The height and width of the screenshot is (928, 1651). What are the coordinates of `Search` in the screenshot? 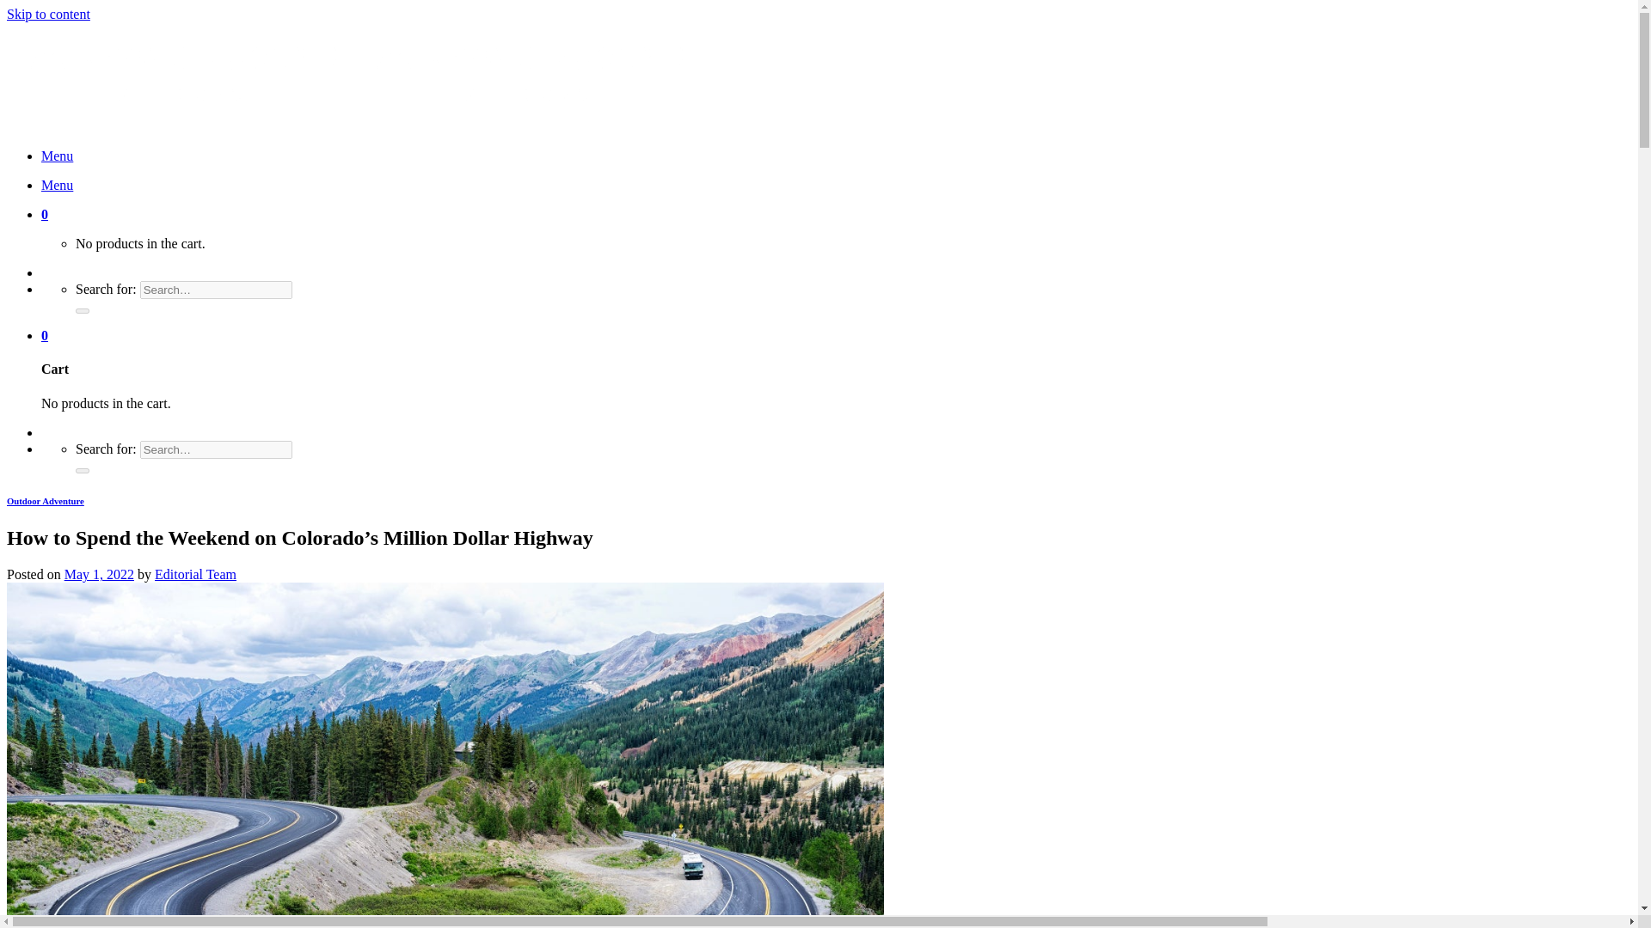 It's located at (83, 471).